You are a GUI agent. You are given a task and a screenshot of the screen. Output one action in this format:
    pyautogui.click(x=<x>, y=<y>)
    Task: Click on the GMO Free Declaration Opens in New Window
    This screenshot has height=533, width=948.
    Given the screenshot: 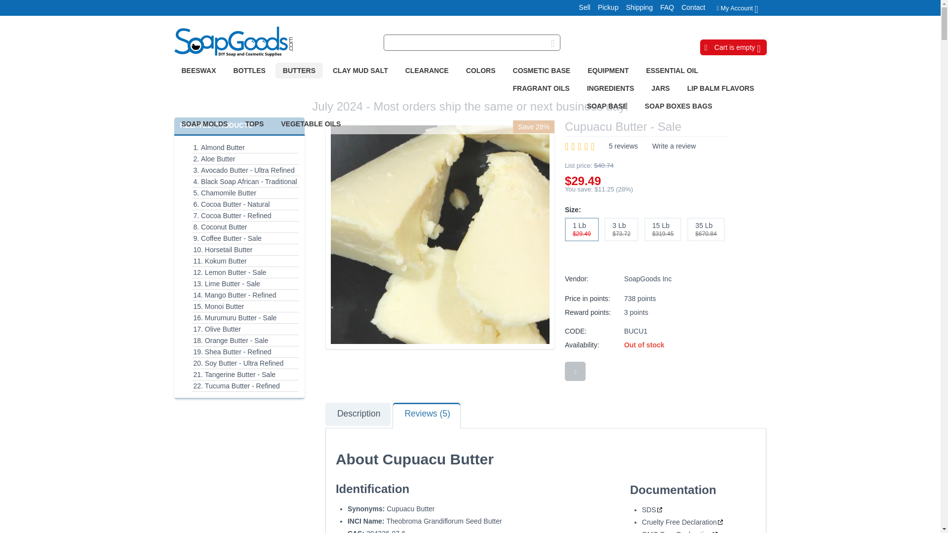 What is the action you would take?
    pyautogui.click(x=680, y=531)
    